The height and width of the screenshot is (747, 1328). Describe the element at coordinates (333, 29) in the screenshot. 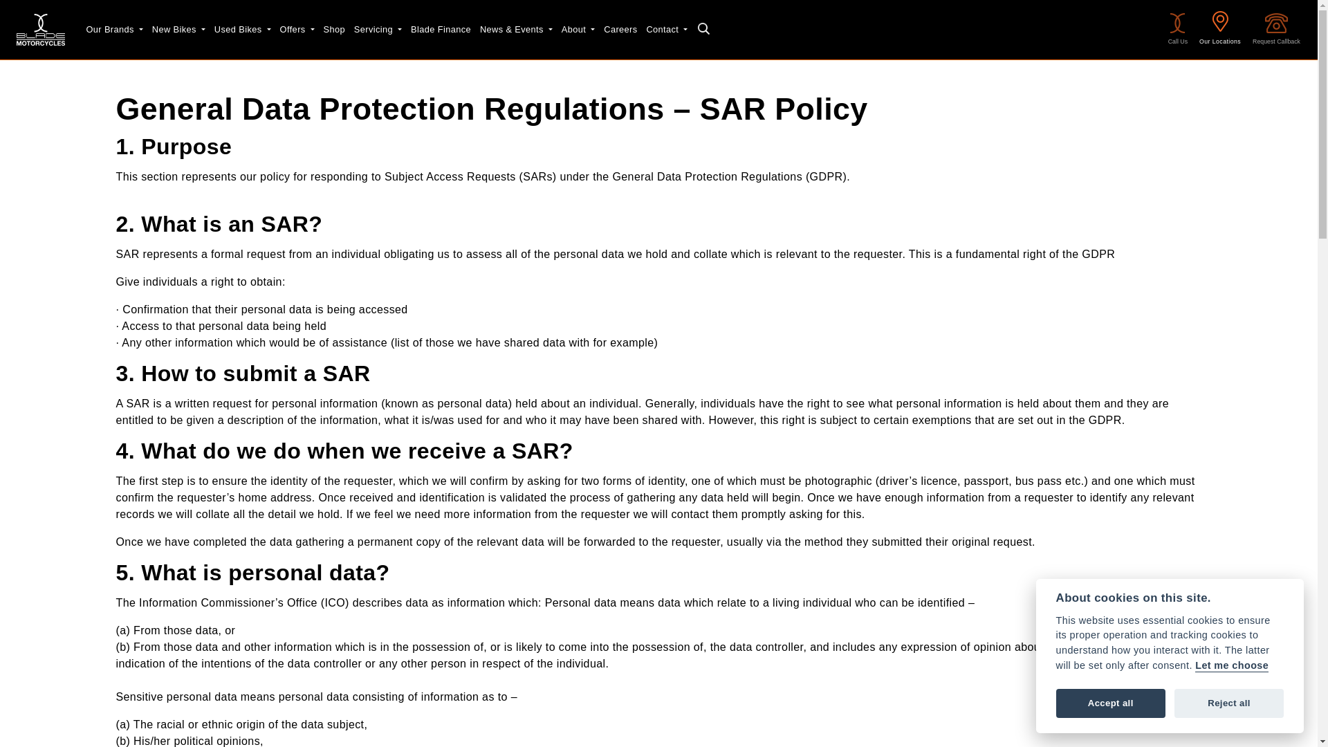

I see `Shop` at that location.